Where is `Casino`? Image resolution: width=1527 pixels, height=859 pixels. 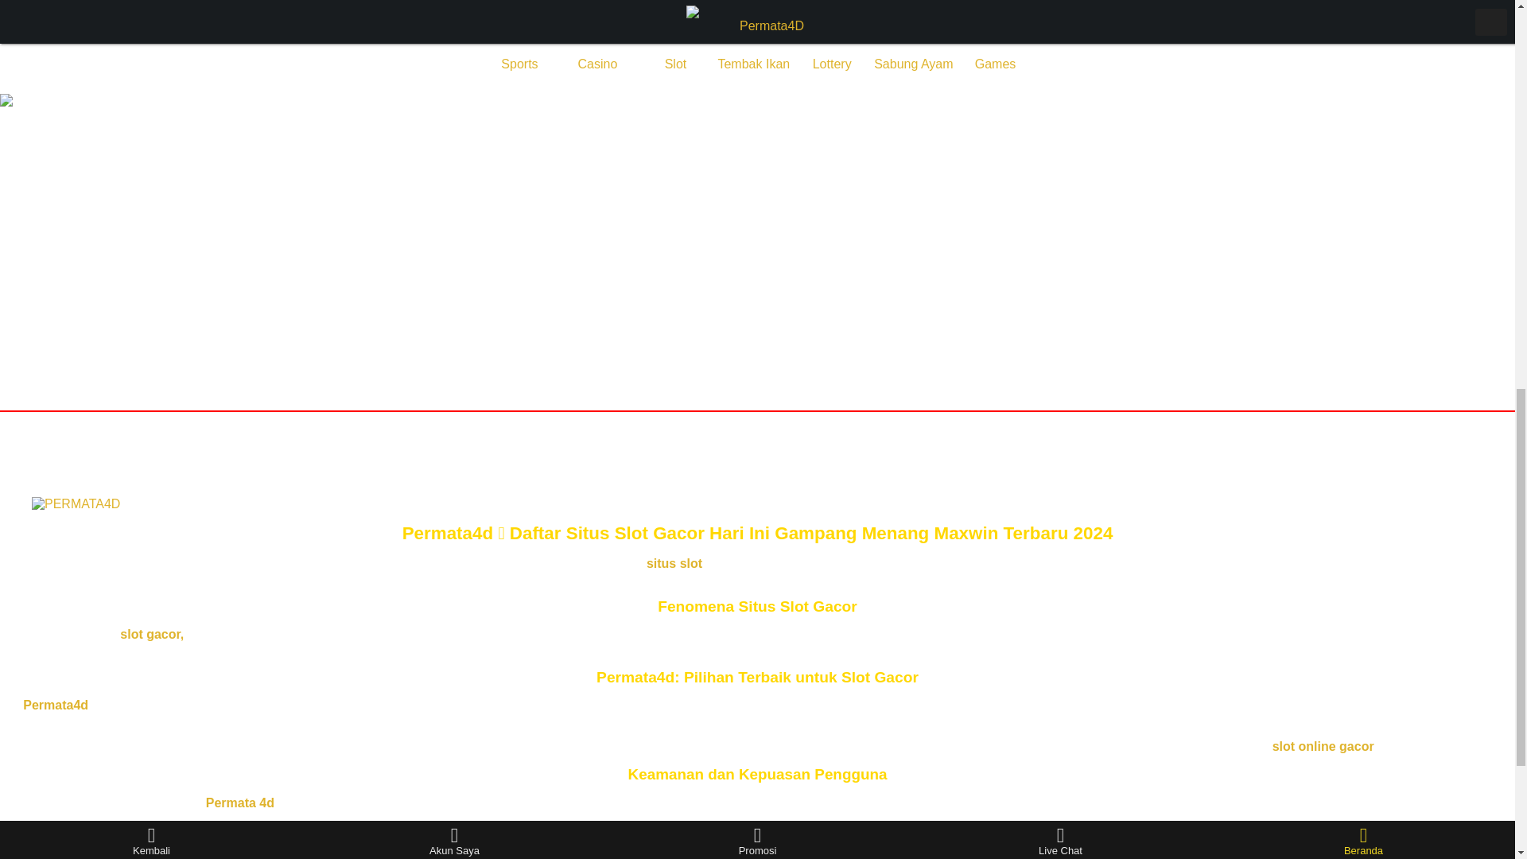
Casino is located at coordinates (597, 44).